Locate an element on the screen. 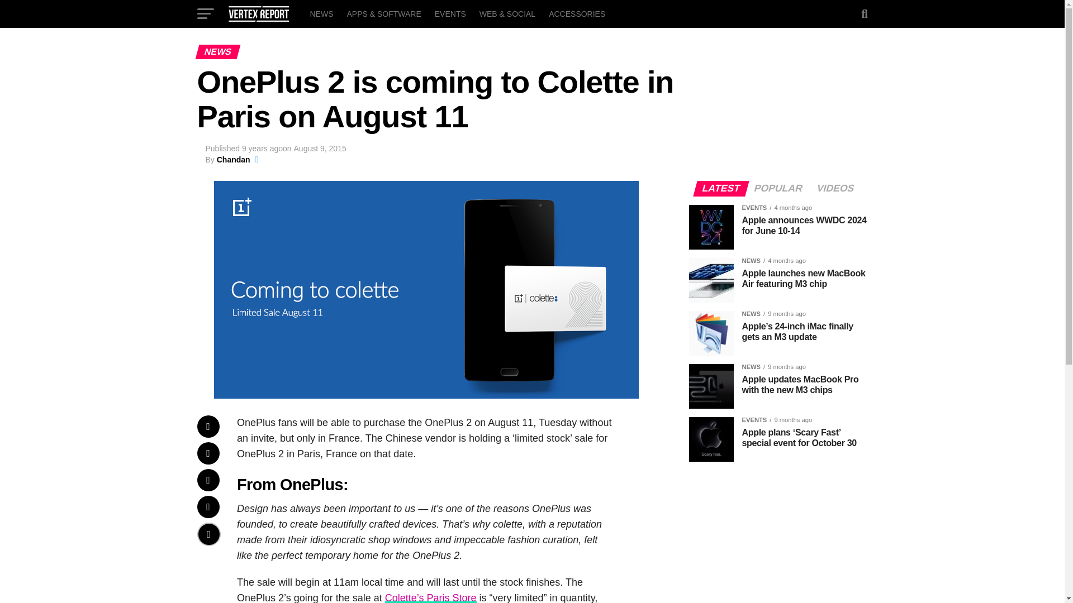 The image size is (1073, 603). EVENTS is located at coordinates (450, 13).